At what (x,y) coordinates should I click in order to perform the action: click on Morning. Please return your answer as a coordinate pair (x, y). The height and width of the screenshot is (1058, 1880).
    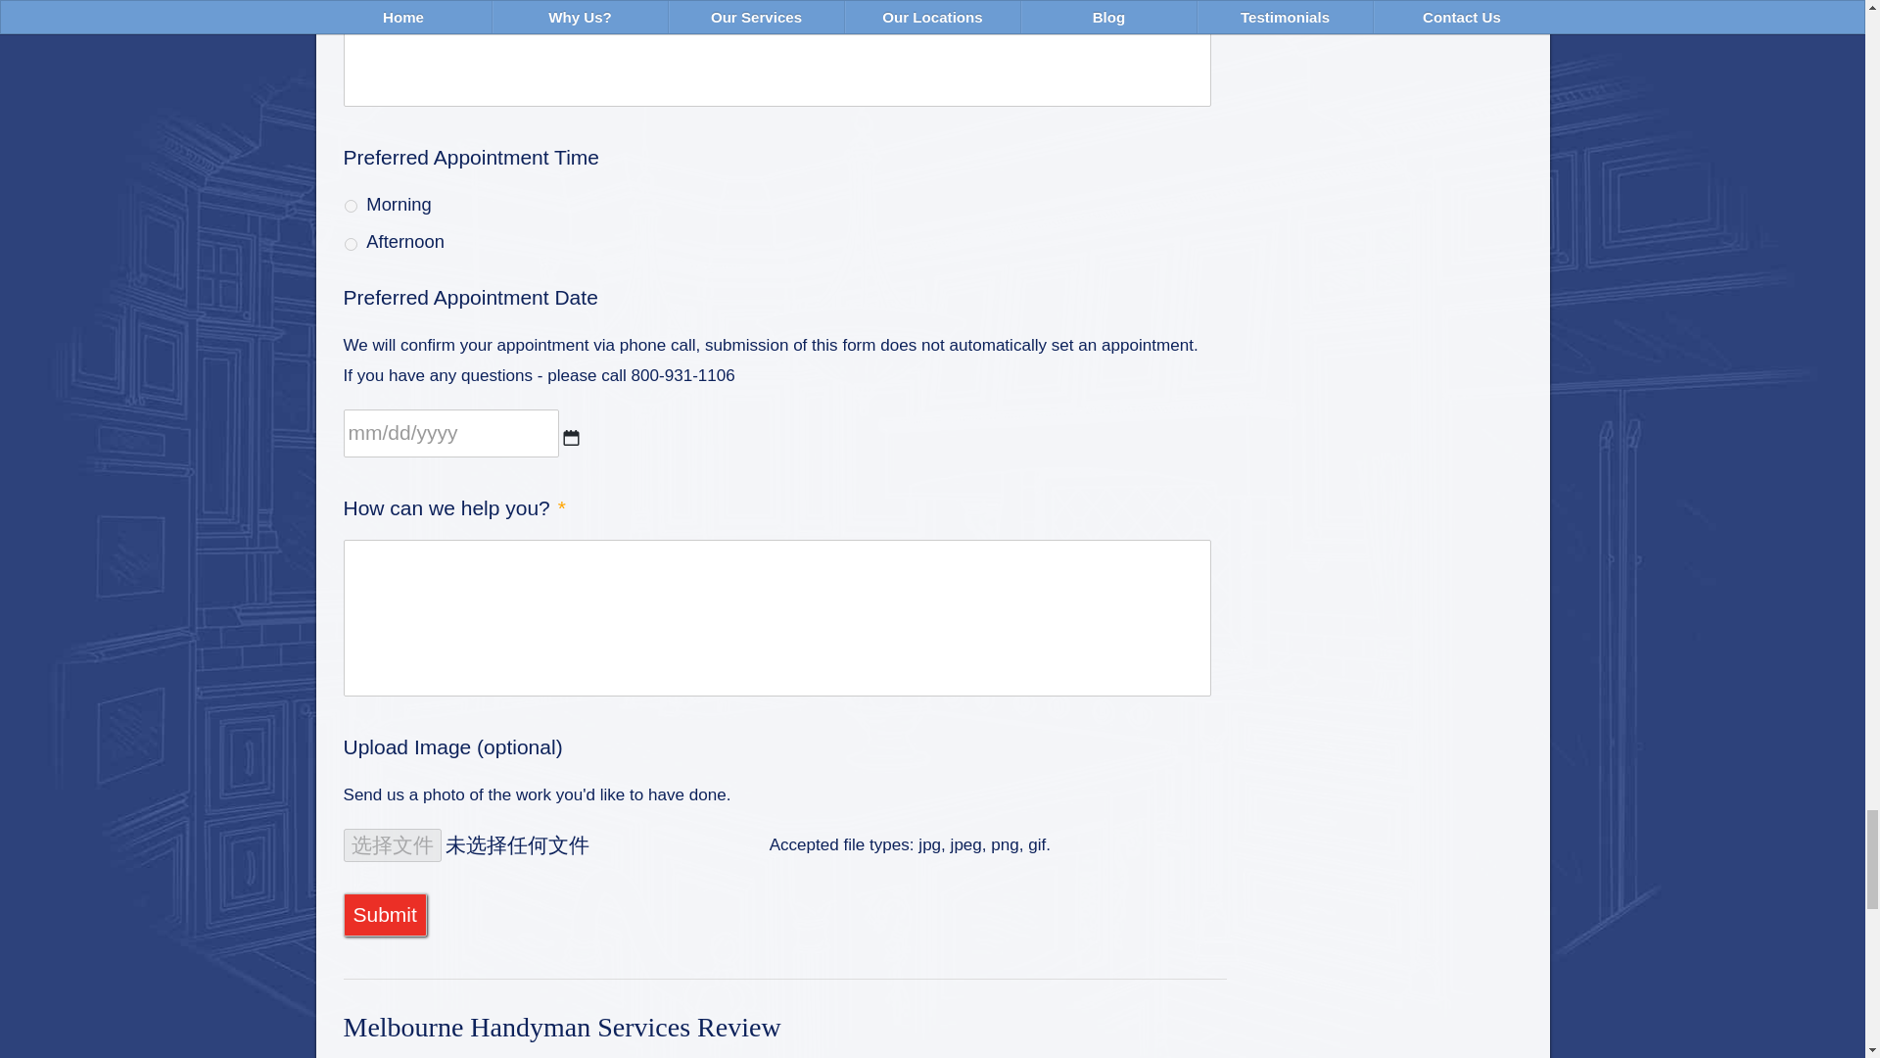
    Looking at the image, I should click on (351, 206).